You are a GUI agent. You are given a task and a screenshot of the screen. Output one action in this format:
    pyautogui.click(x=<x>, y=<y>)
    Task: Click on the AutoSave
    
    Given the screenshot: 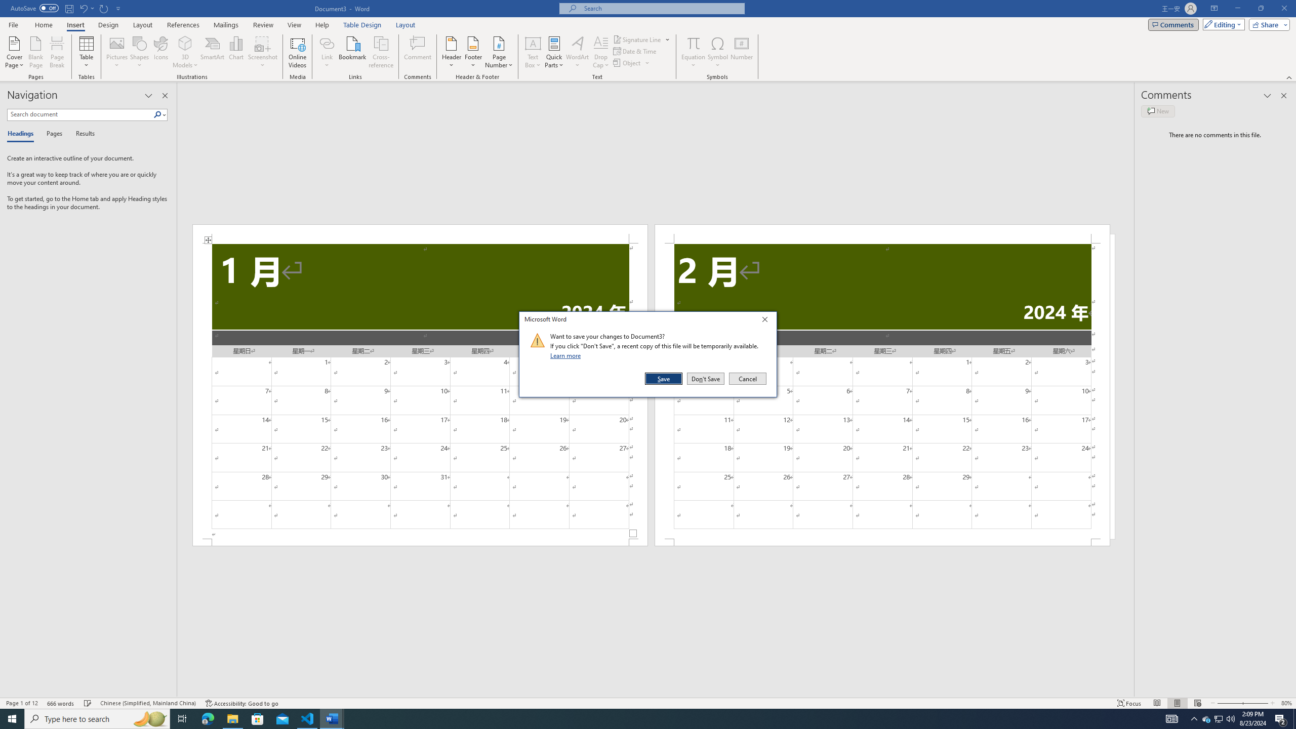 What is the action you would take?
    pyautogui.click(x=34, y=8)
    